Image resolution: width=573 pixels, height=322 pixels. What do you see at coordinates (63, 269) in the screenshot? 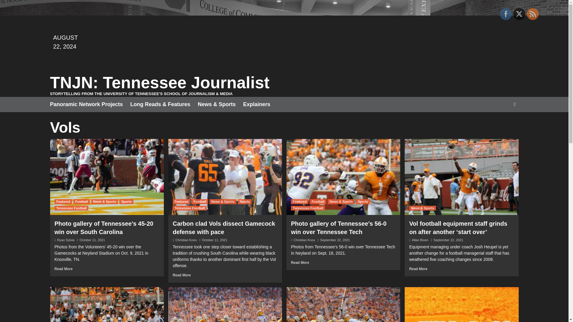
I see `Read More` at bounding box center [63, 269].